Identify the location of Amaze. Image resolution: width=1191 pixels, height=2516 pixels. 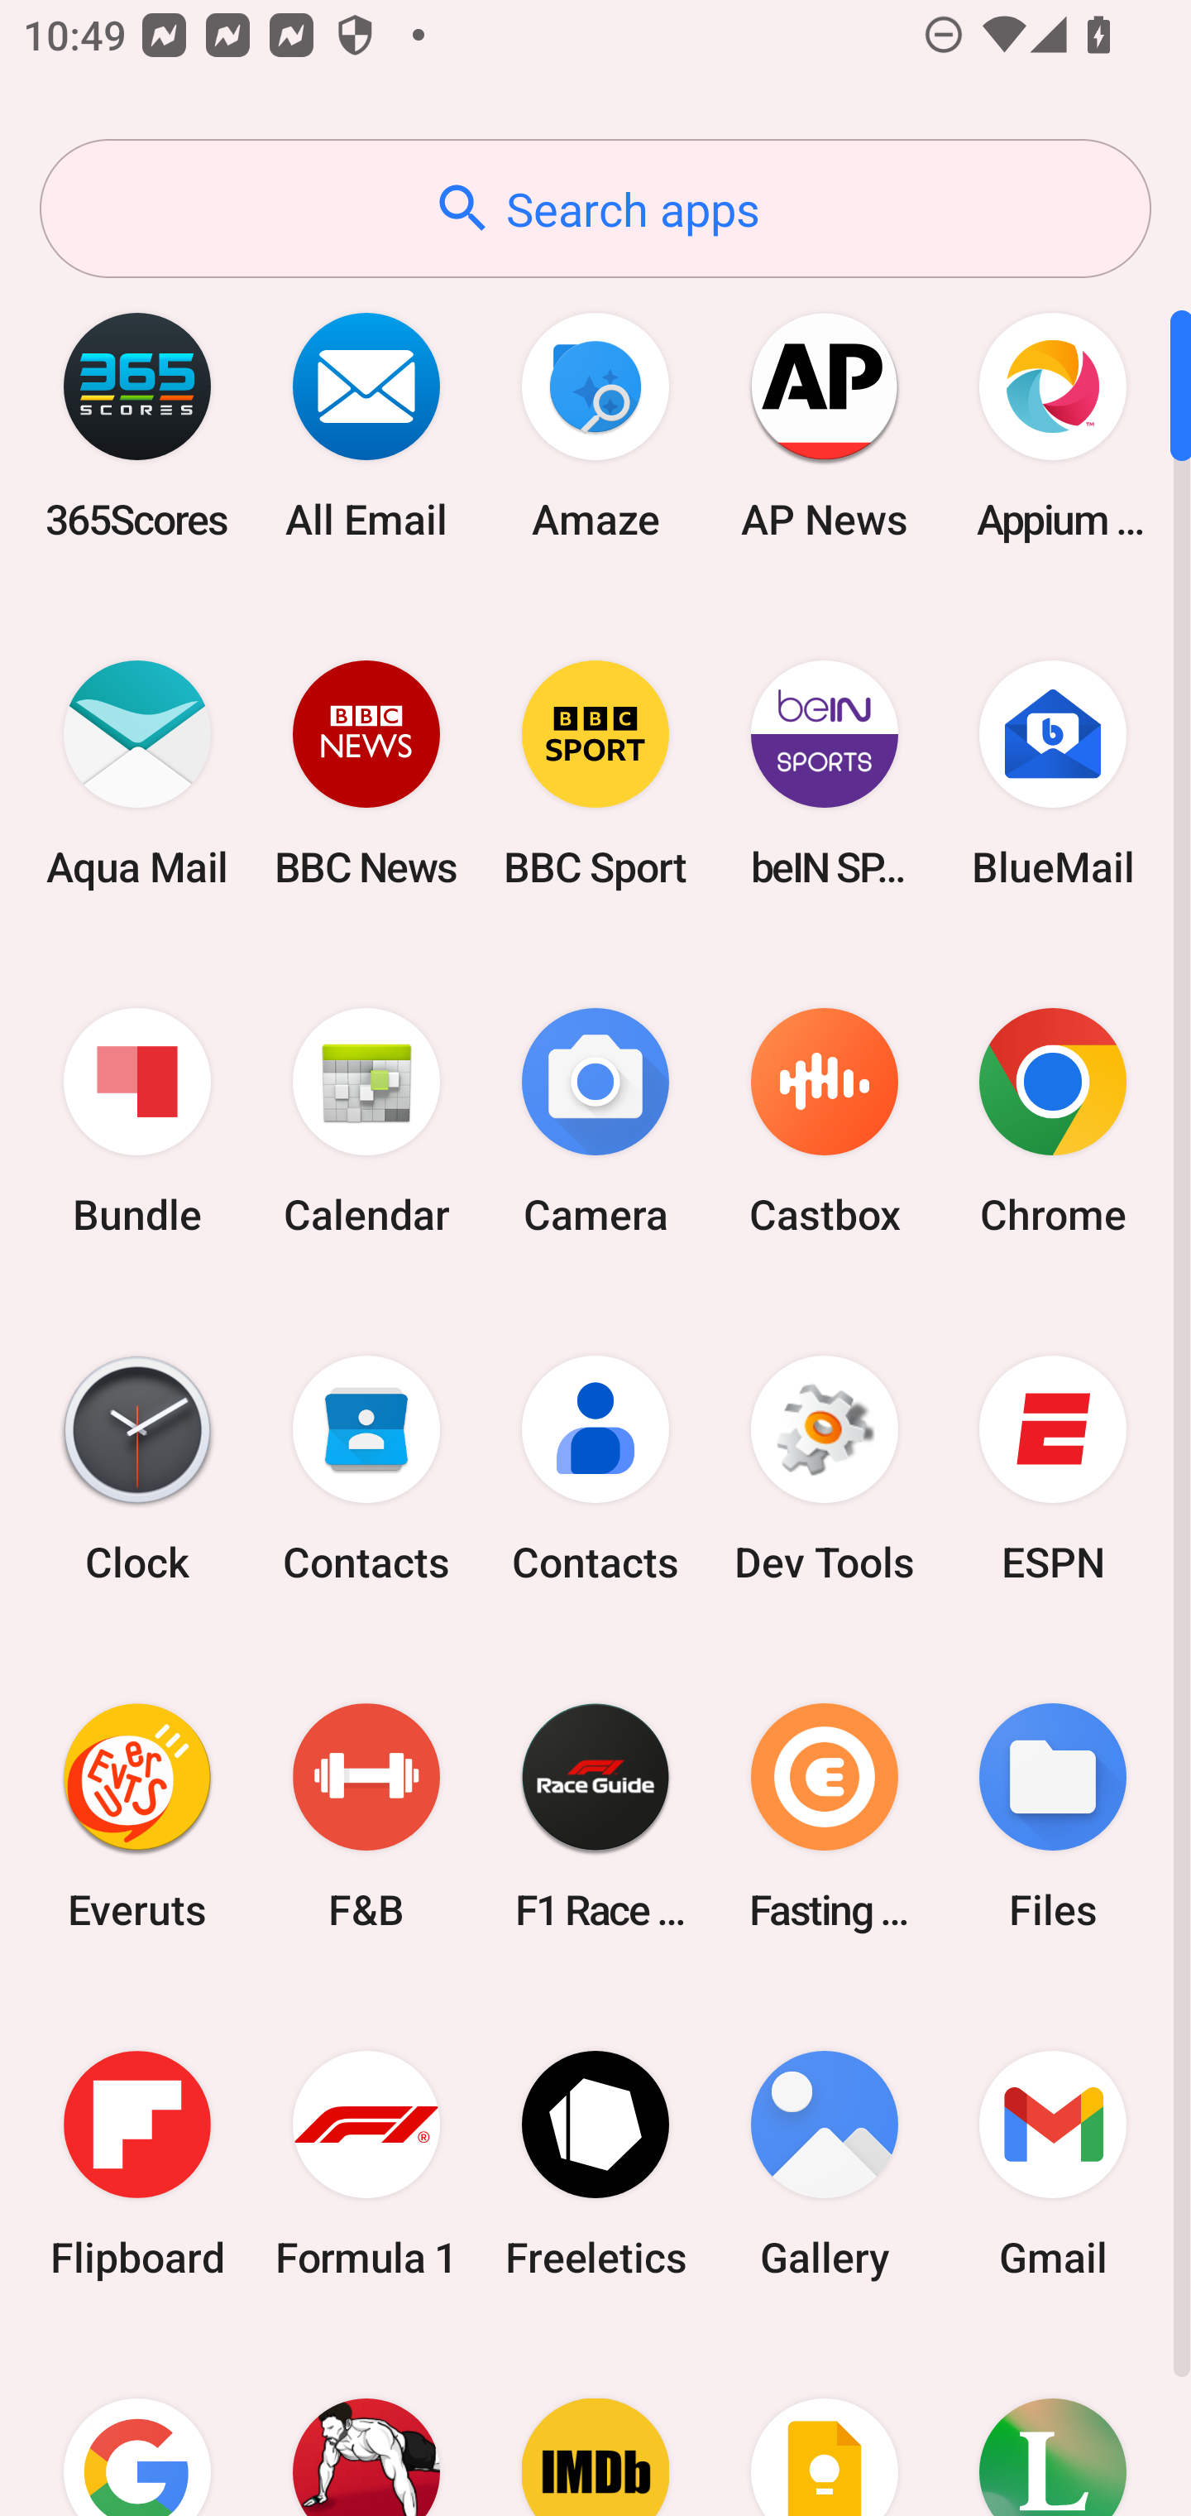
(595, 425).